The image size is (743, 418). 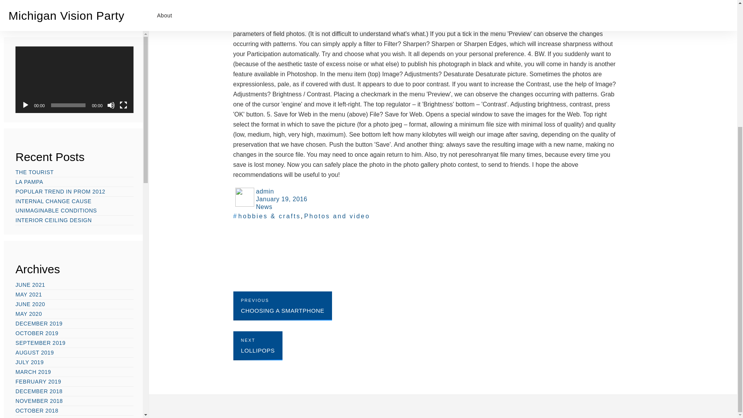 I want to click on SEPTEMBER 2017, so click(x=40, y=262).